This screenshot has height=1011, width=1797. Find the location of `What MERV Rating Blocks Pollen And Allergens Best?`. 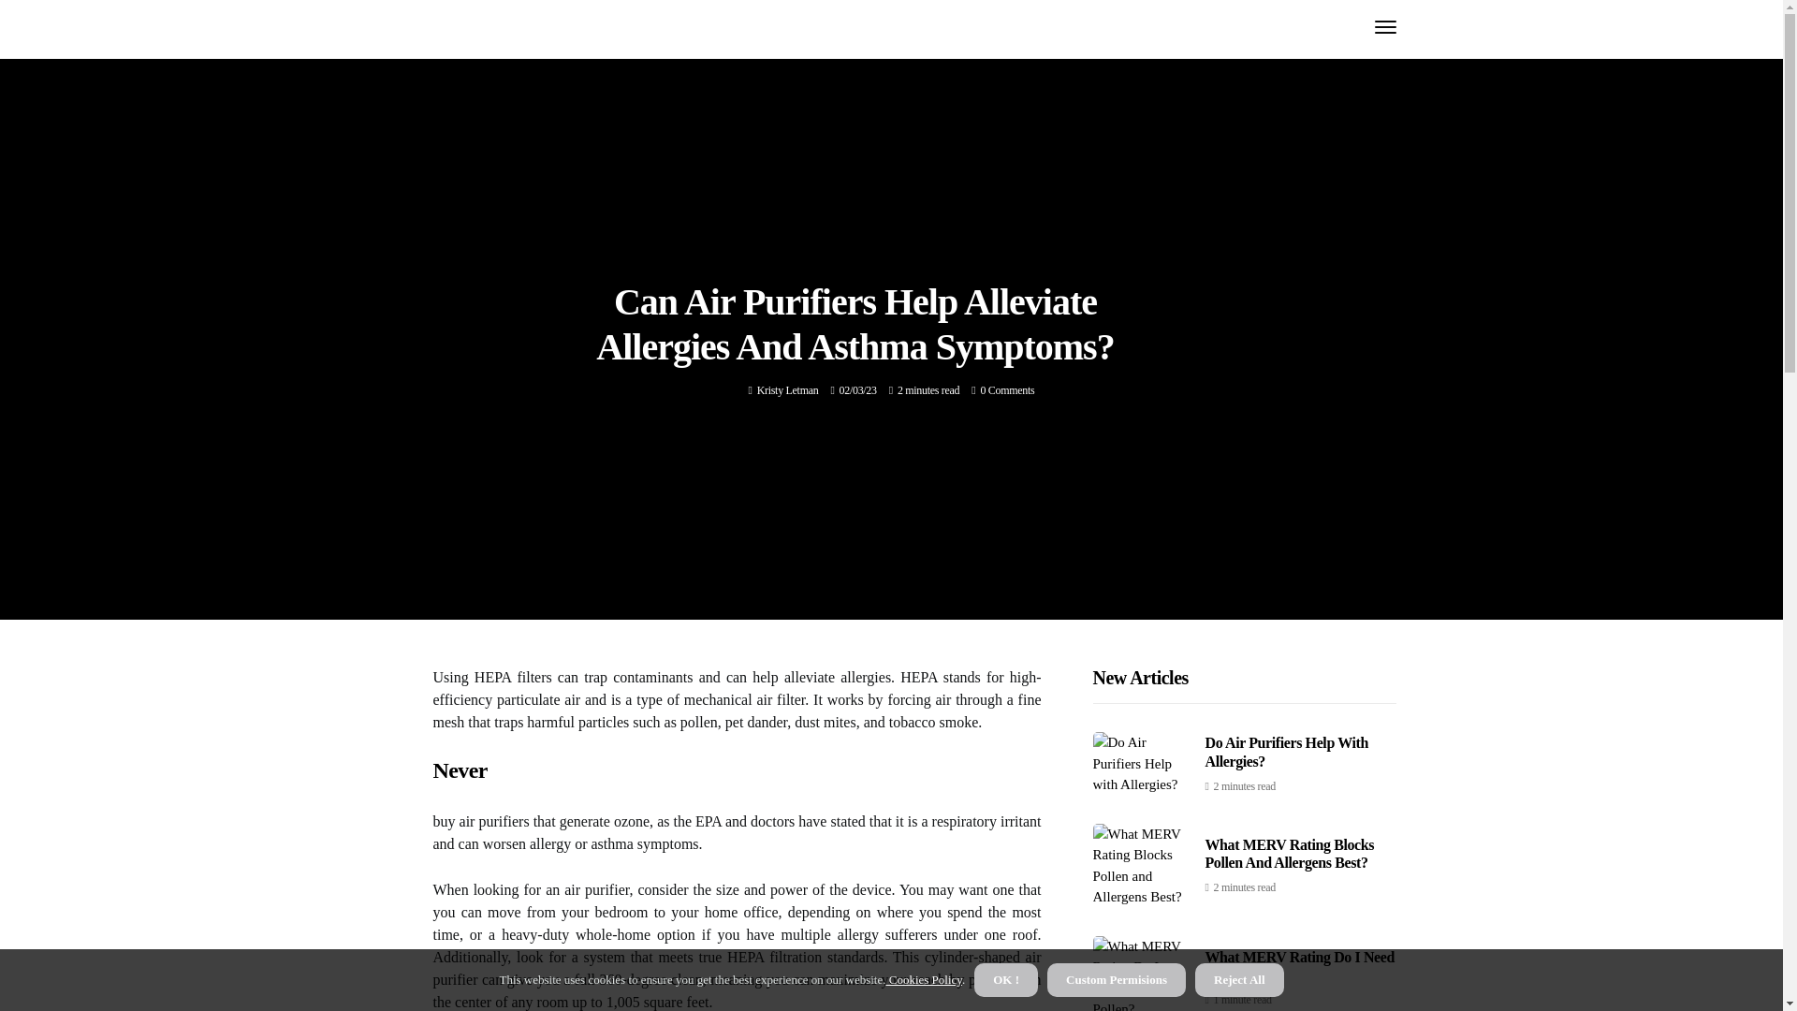

What MERV Rating Blocks Pollen And Allergens Best? is located at coordinates (1290, 854).